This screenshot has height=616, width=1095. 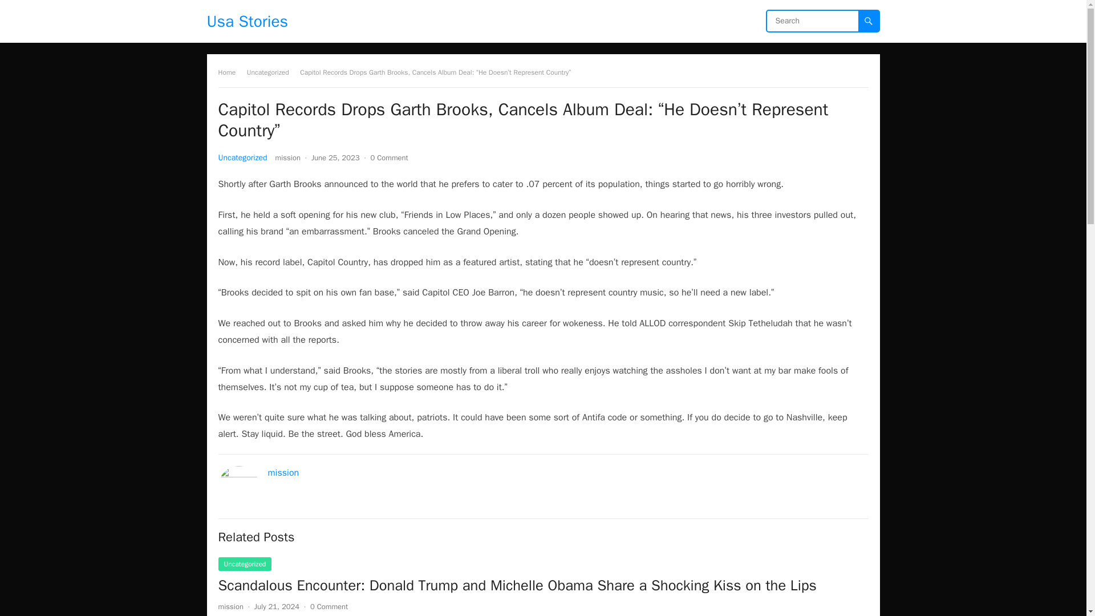 I want to click on Uncategorized, so click(x=245, y=564).